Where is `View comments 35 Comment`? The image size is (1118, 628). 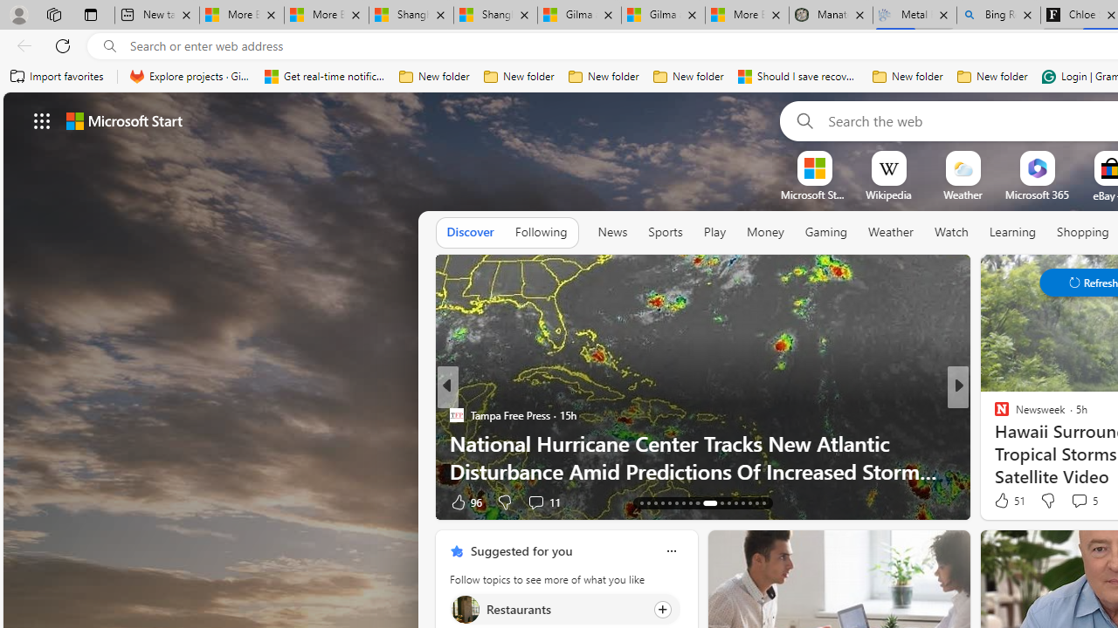
View comments 35 Comment is located at coordinates (10, 502).